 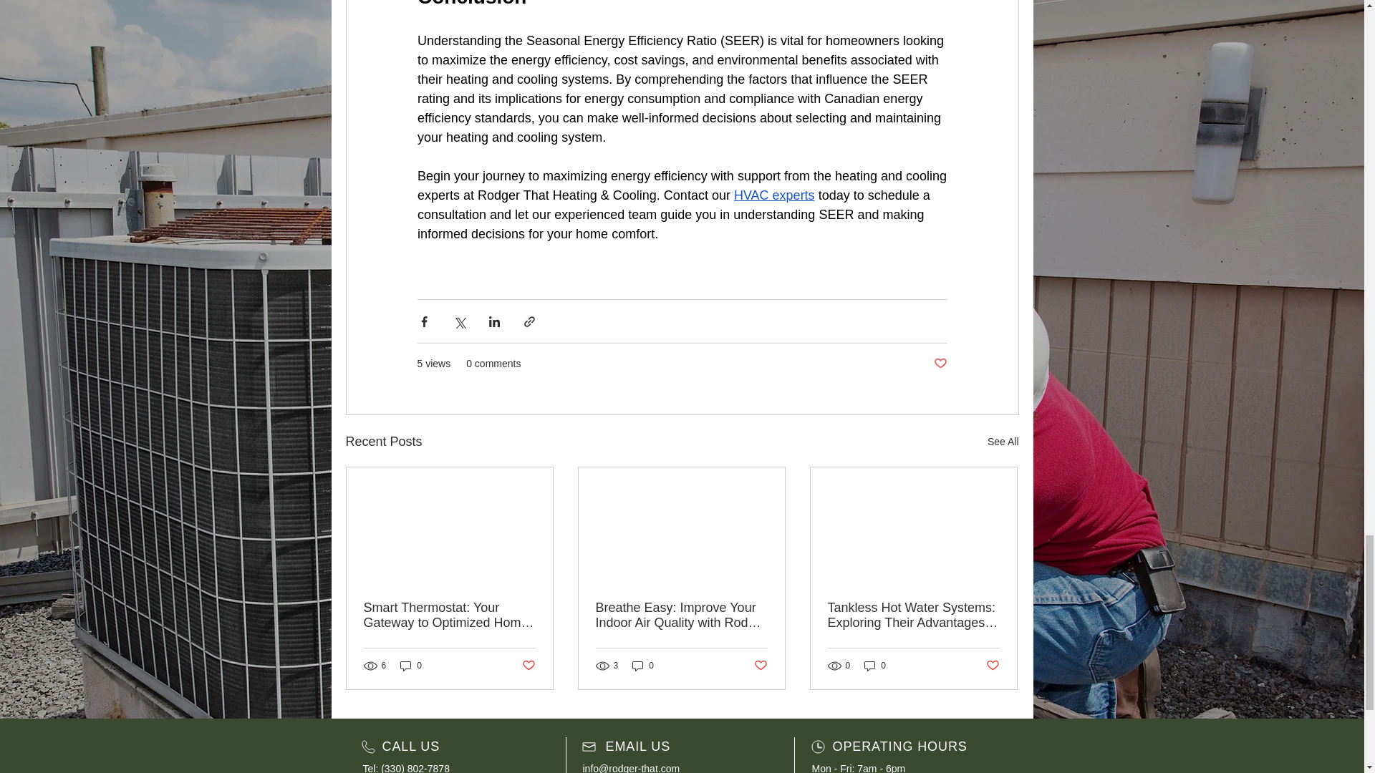 What do you see at coordinates (773, 195) in the screenshot?
I see `HVAC experts` at bounding box center [773, 195].